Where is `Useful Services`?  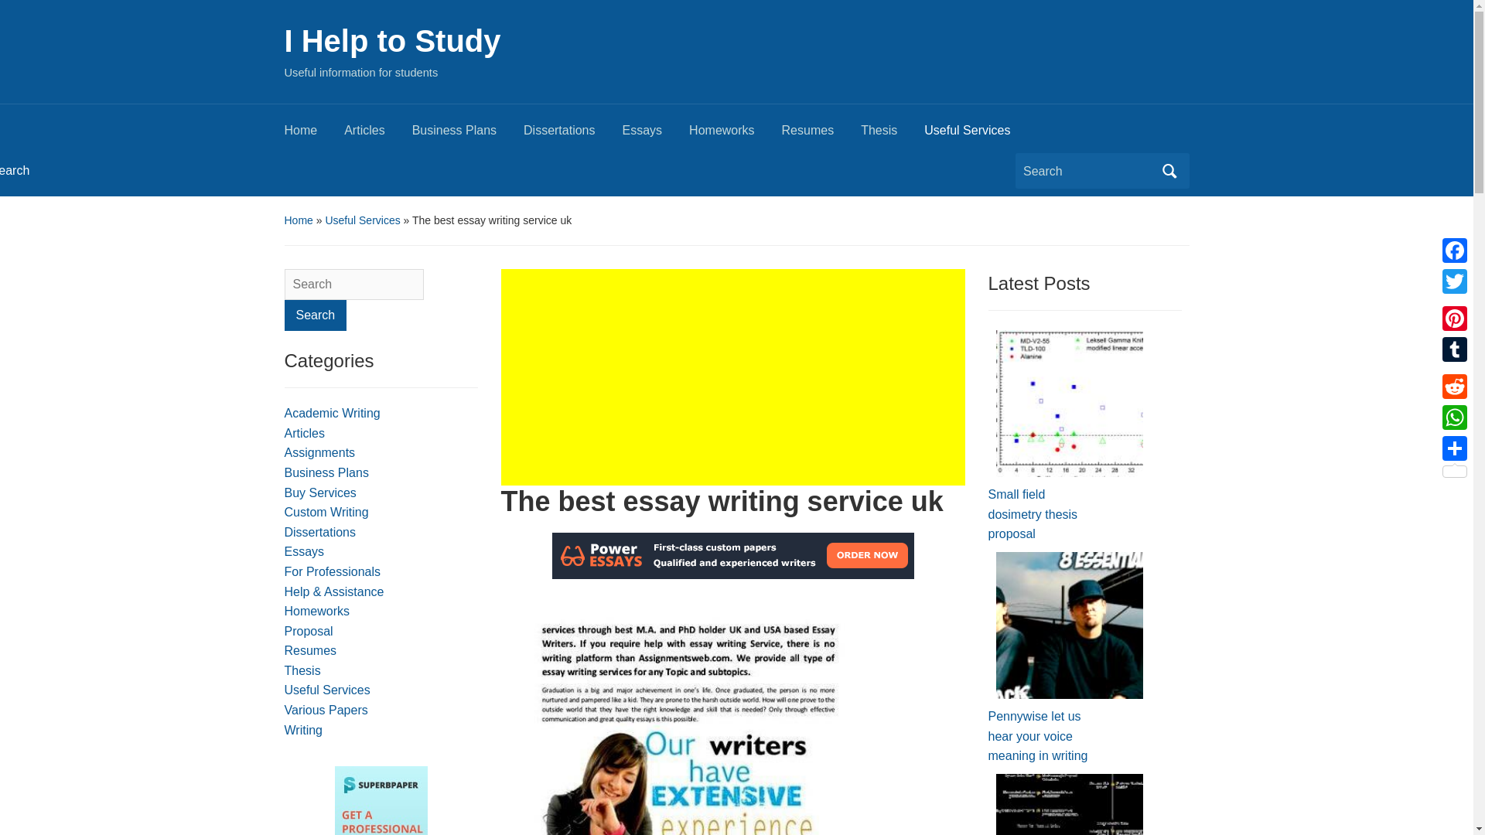
Useful Services is located at coordinates (362, 220).